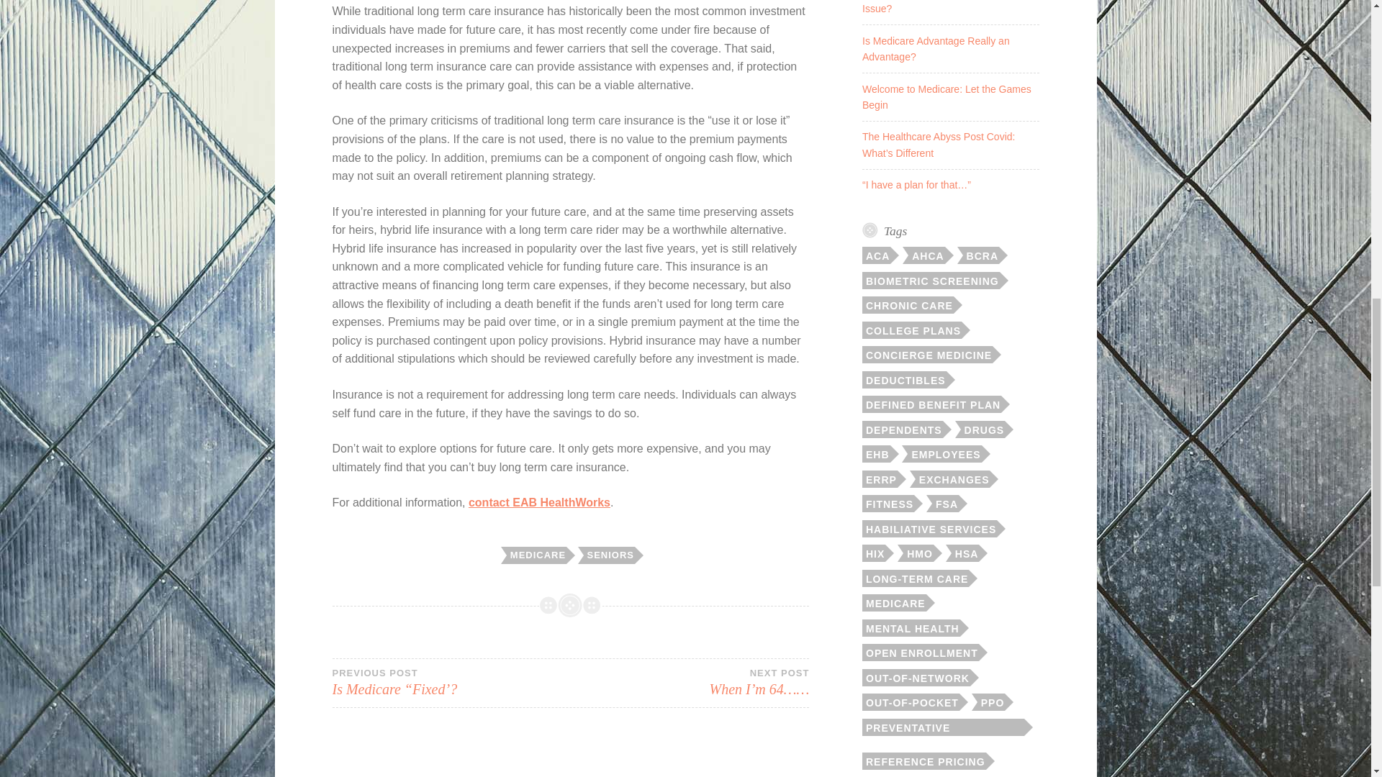 The image size is (1382, 777). I want to click on BIOMETRIC SCREENING, so click(931, 281).